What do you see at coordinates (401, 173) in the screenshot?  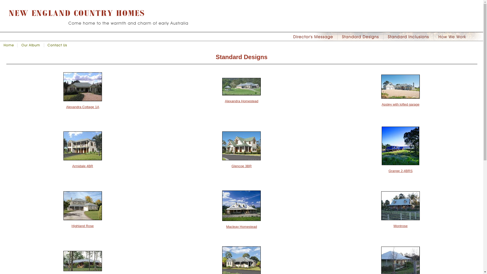 I see `Grange 2-4BRS` at bounding box center [401, 173].